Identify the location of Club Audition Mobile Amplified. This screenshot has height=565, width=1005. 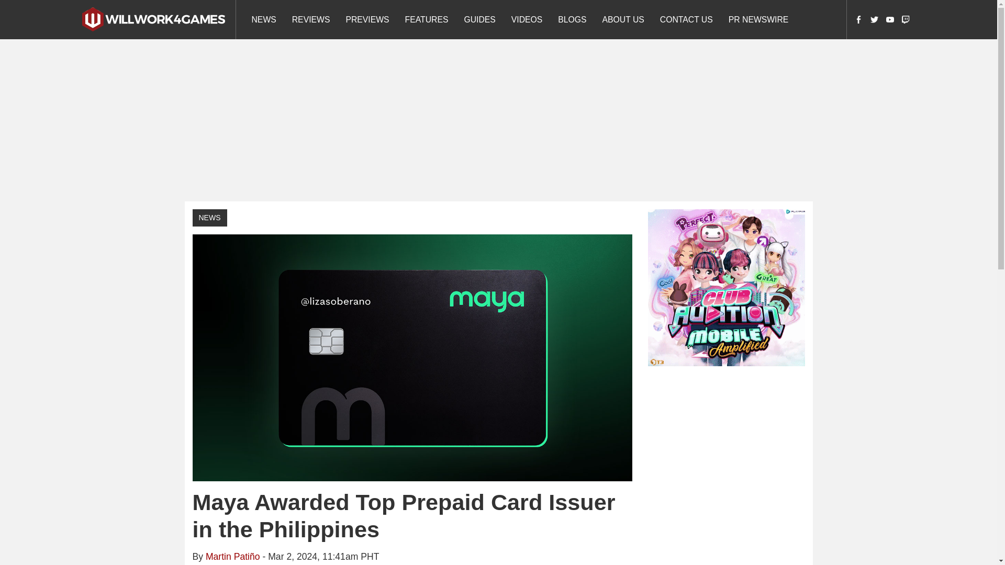
(727, 287).